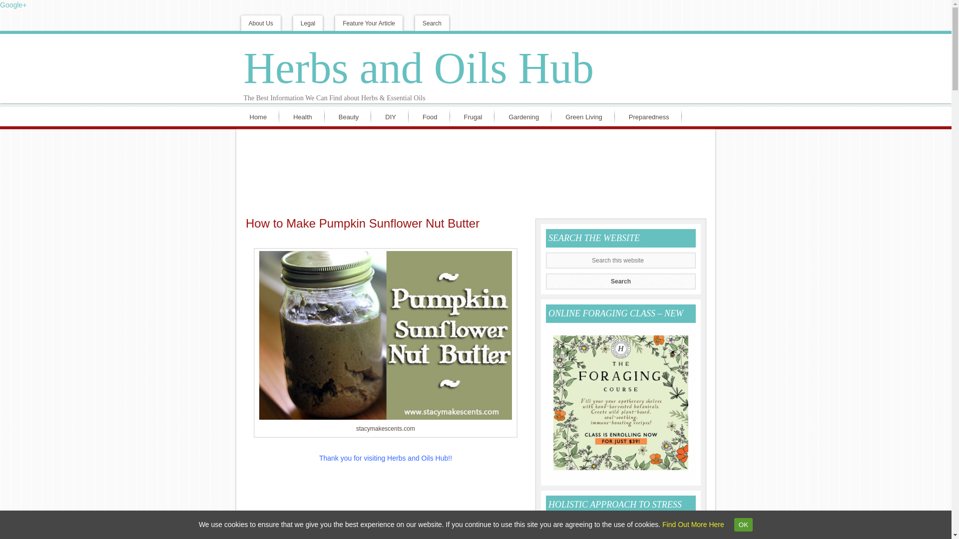 This screenshot has width=959, height=539. Describe the element at coordinates (586, 116) in the screenshot. I see `Green Living` at that location.